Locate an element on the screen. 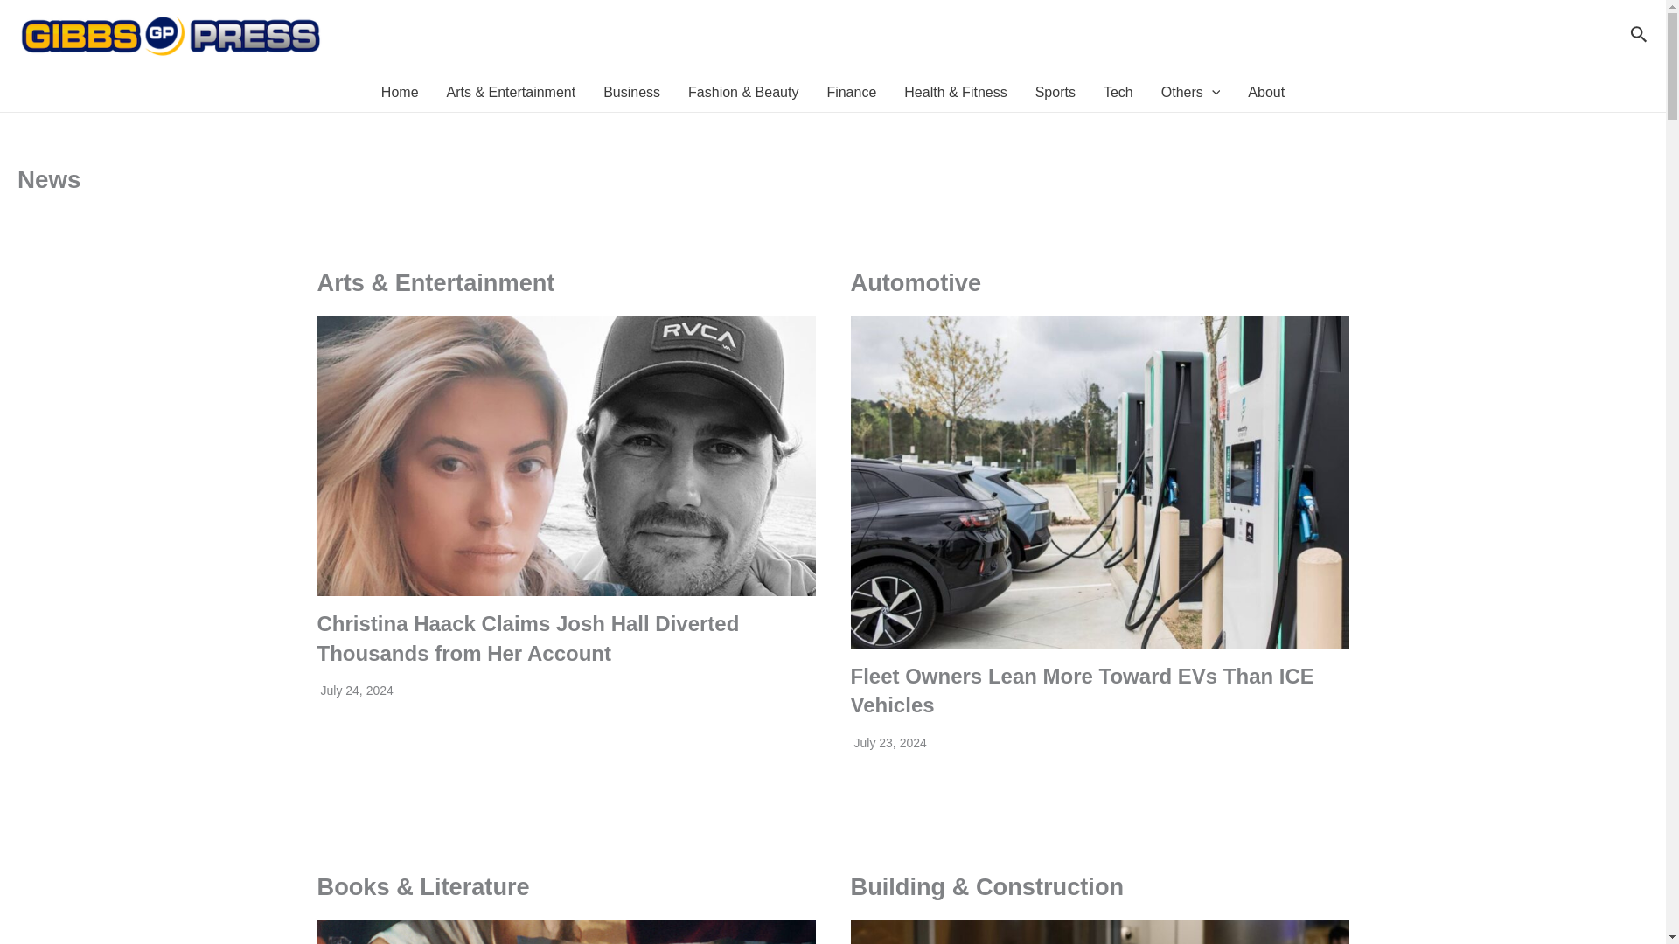  Others is located at coordinates (1190, 93).